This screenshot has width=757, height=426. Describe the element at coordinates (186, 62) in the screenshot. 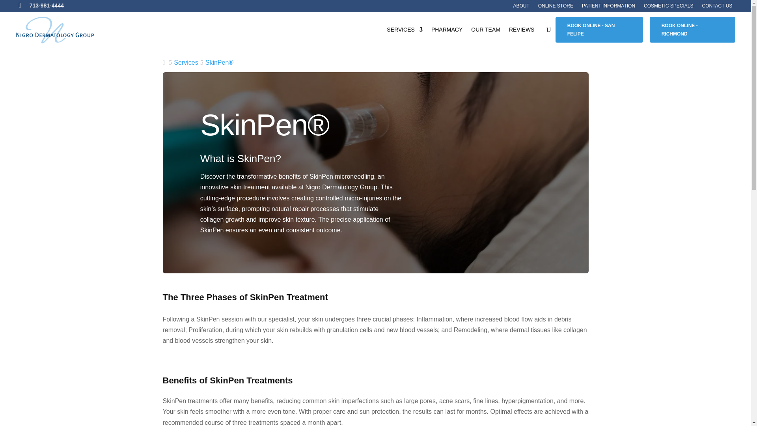

I see `Services` at that location.